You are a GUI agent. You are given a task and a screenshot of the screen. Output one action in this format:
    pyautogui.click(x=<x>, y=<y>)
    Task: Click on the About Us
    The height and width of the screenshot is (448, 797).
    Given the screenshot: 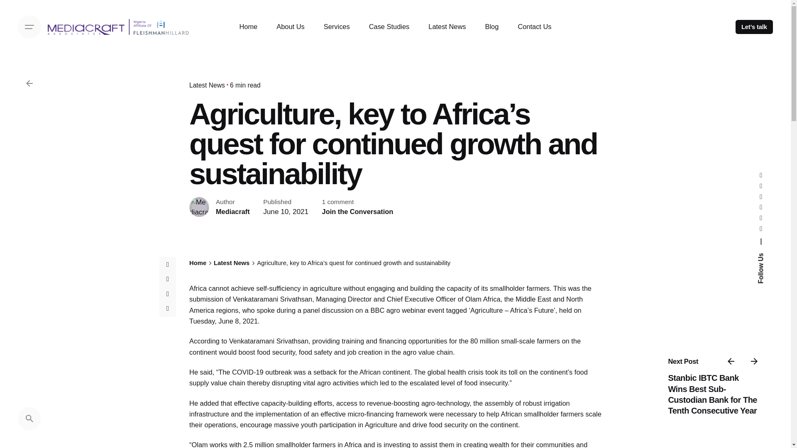 What is the action you would take?
    pyautogui.click(x=291, y=27)
    